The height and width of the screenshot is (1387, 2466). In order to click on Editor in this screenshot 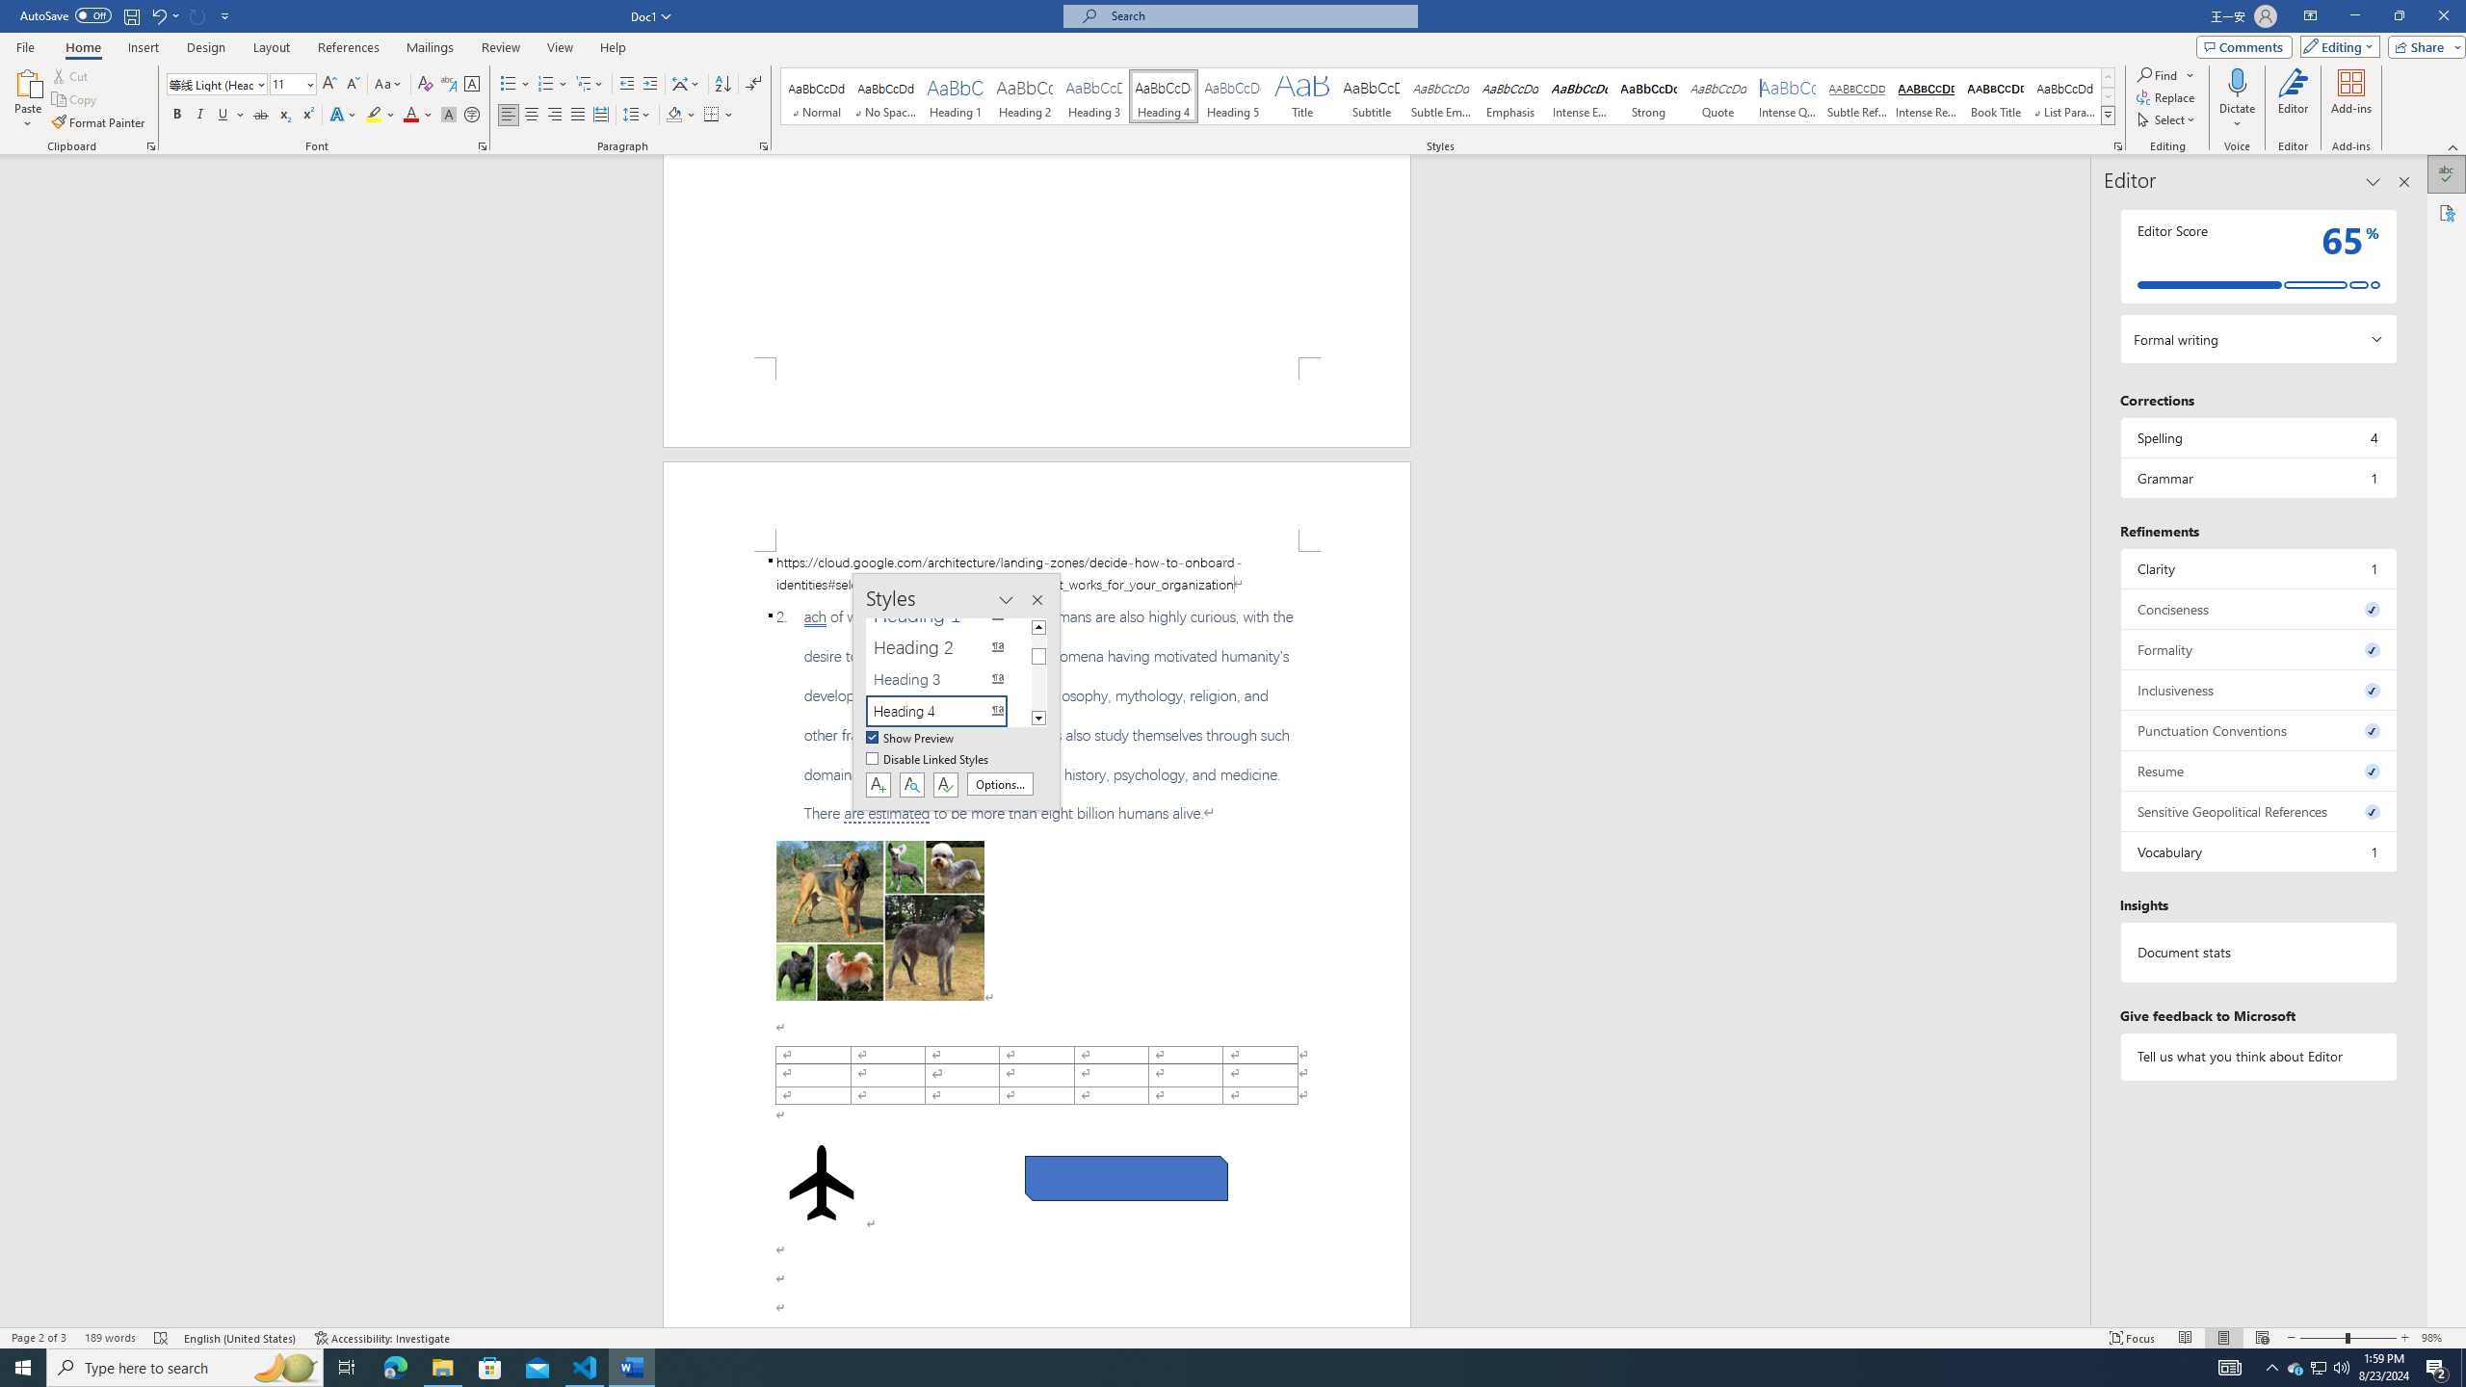, I will do `click(2447, 174)`.